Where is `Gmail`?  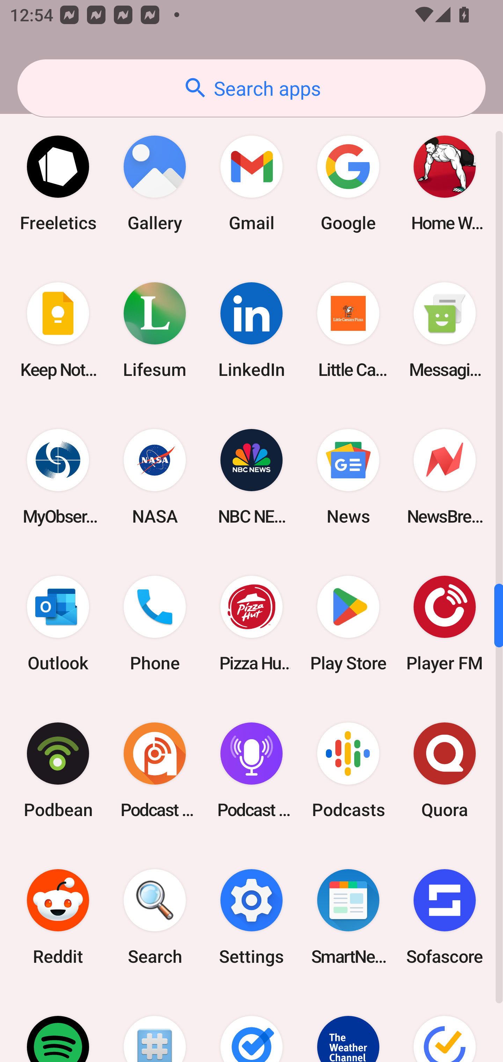 Gmail is located at coordinates (251, 184).